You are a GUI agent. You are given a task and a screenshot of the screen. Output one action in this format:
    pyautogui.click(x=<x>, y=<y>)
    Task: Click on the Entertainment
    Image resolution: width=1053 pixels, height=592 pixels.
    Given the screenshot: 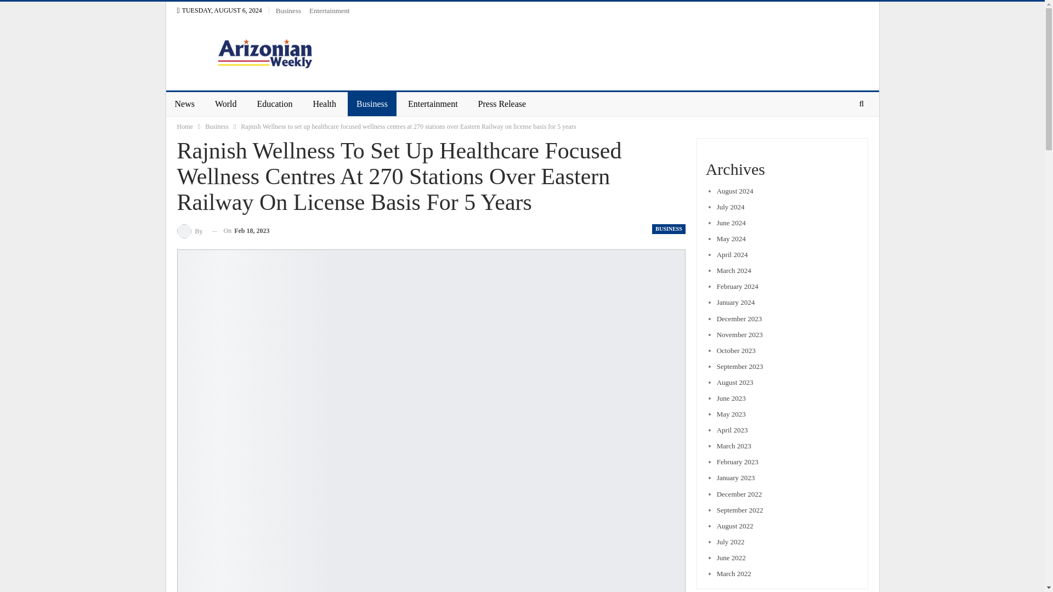 What is the action you would take?
    pyautogui.click(x=329, y=10)
    